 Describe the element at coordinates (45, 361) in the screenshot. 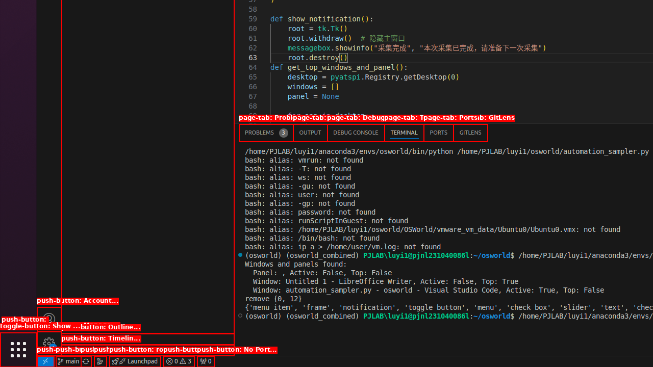

I see `remote` at that location.